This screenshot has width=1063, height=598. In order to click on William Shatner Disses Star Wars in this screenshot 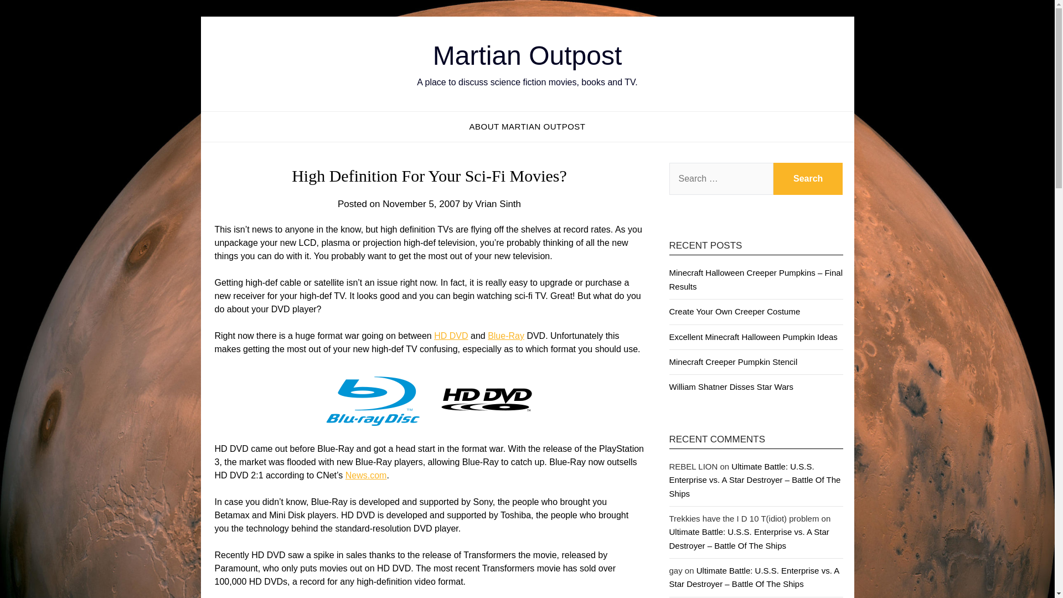, I will do `click(731, 386)`.